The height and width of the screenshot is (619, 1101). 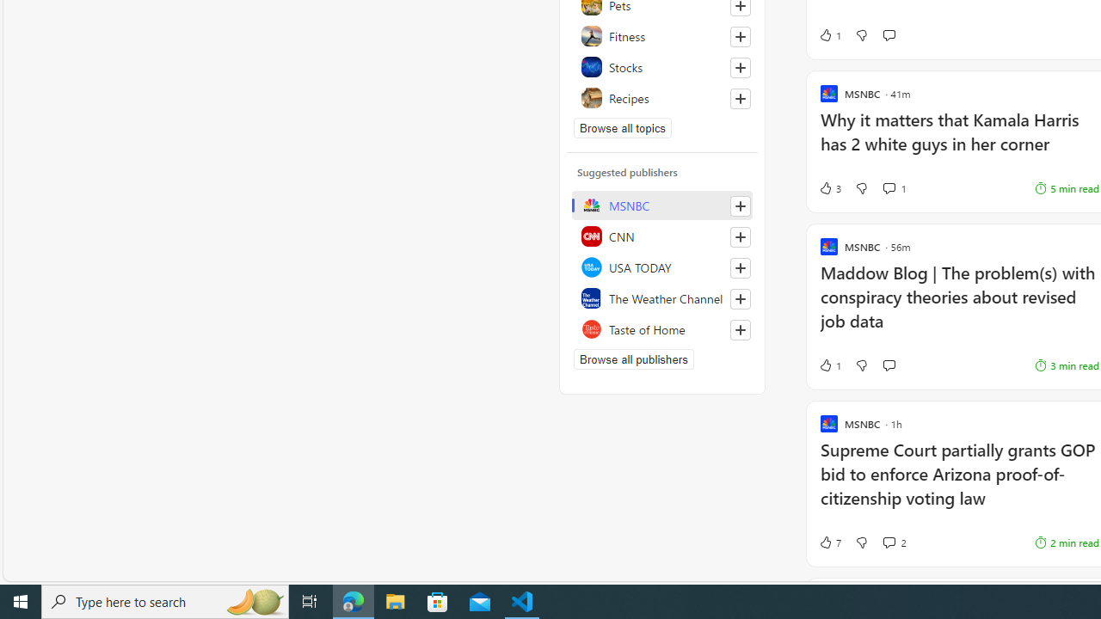 I want to click on View comments 2 Comment, so click(x=895, y=542).